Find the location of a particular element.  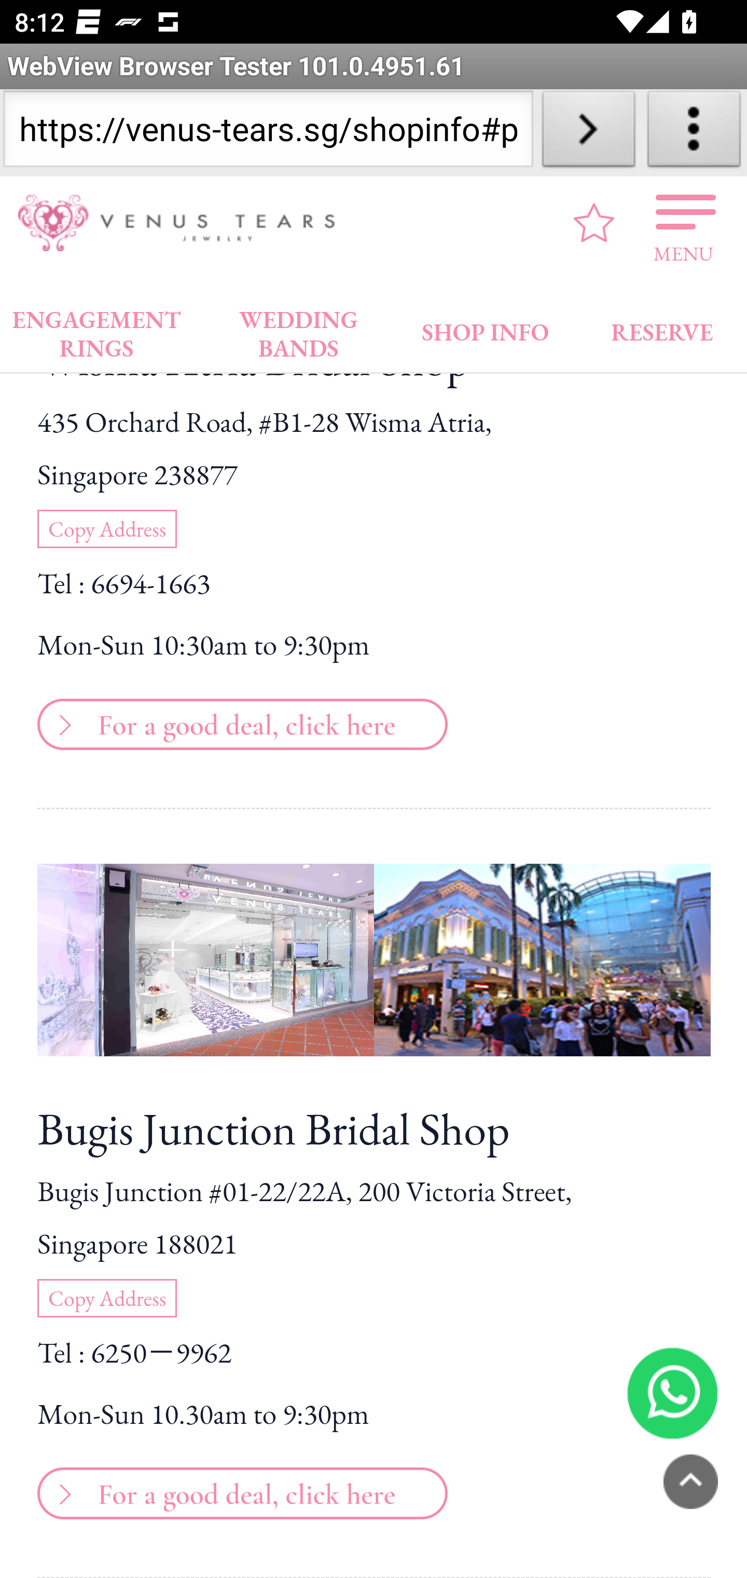

SHOP INFO is located at coordinates (486, 328).